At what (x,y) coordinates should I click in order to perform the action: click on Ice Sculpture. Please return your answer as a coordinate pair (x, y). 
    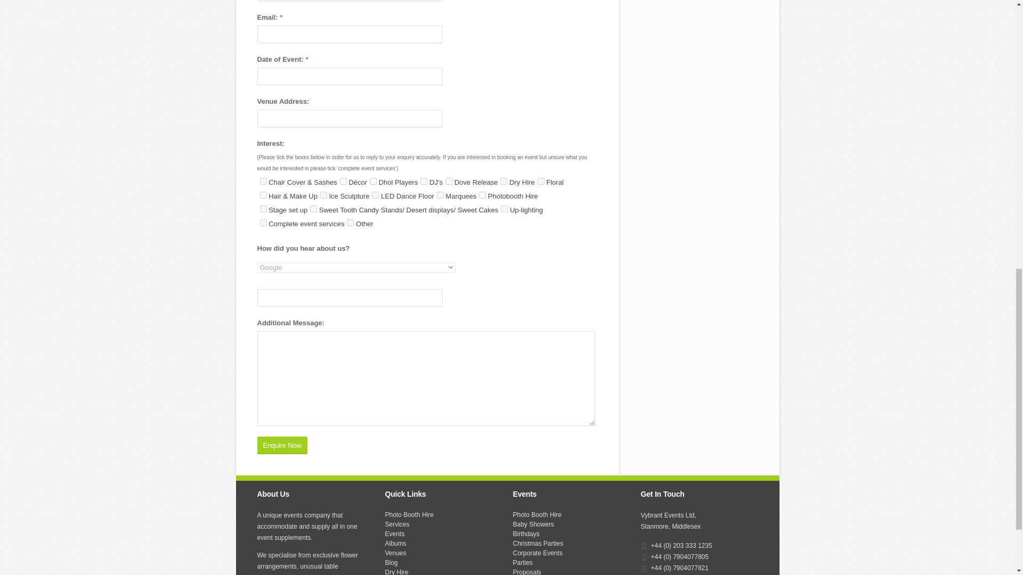
    Looking at the image, I should click on (323, 195).